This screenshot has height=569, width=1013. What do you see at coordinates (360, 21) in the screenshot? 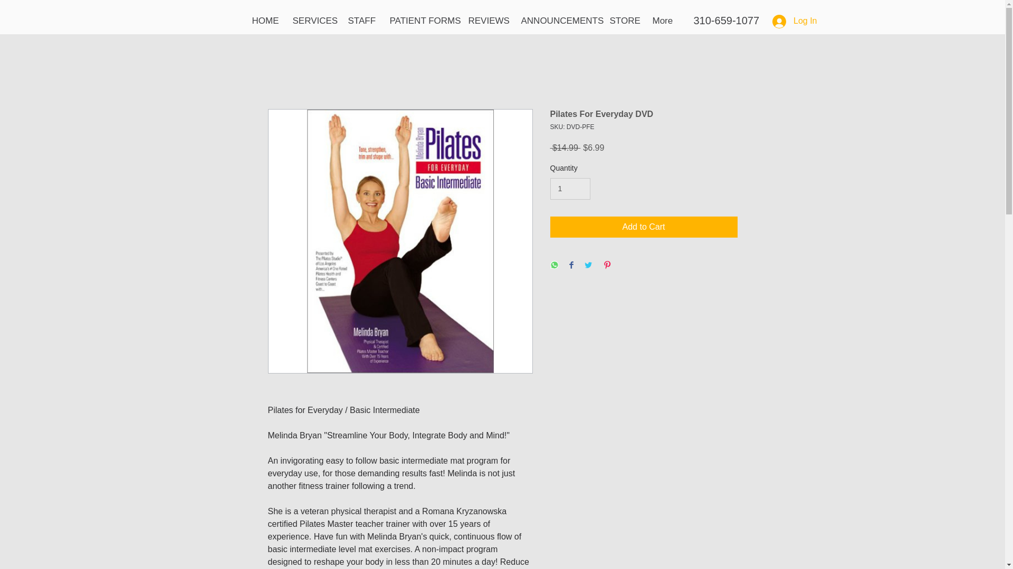
I see `STAFF` at bounding box center [360, 21].